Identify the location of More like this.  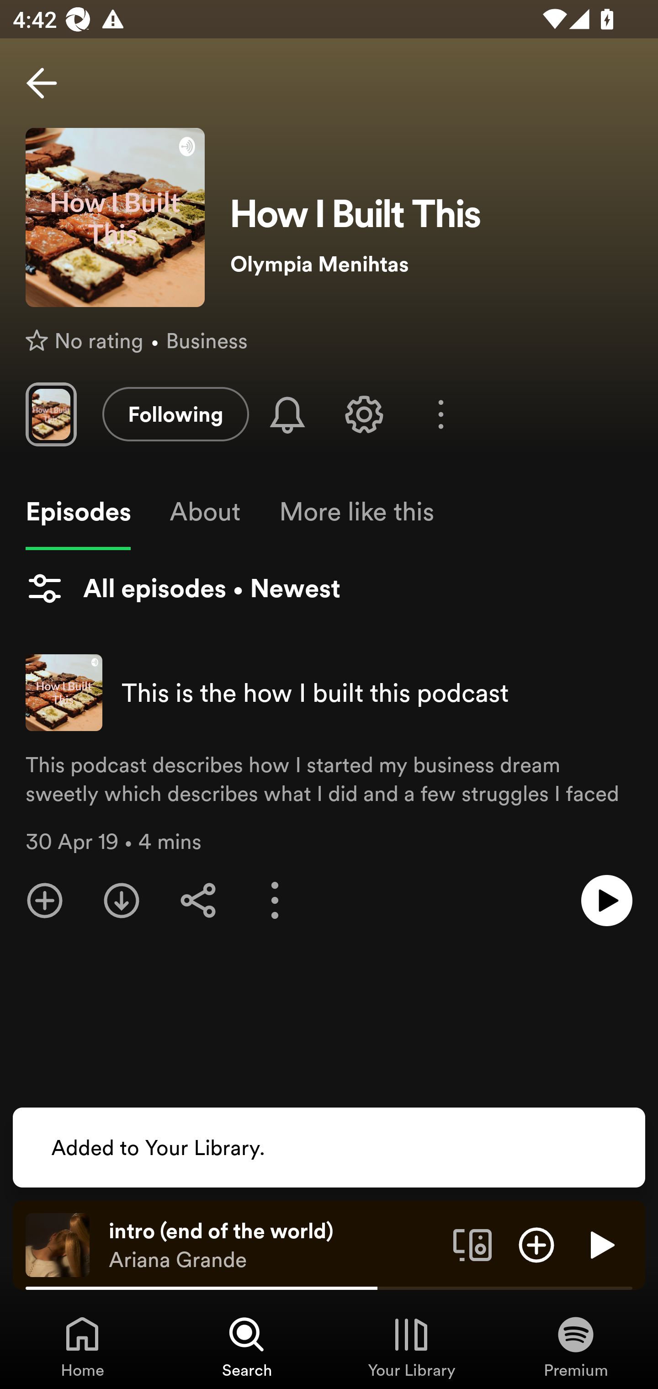
(356, 512).